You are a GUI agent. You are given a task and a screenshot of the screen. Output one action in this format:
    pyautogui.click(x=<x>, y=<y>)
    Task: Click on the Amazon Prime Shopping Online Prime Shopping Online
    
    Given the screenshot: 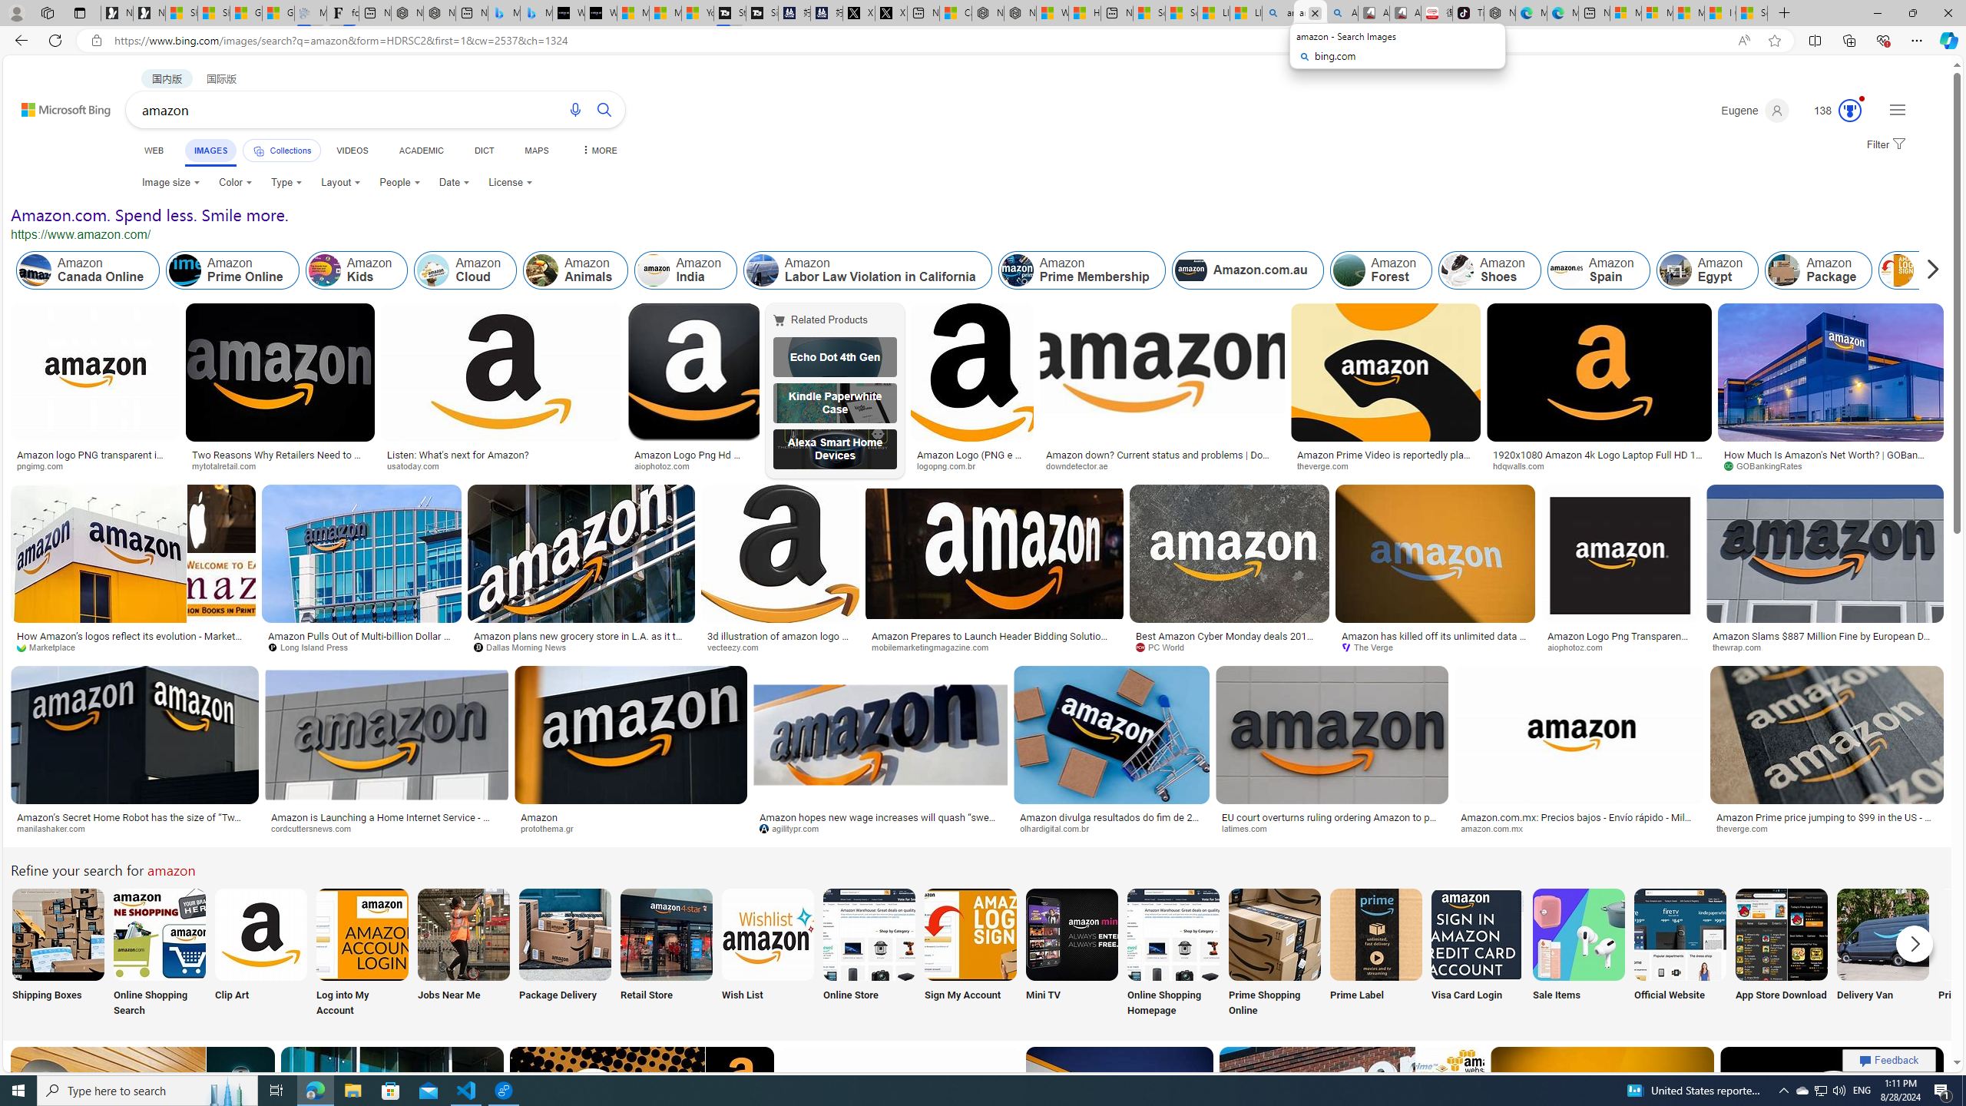 What is the action you would take?
    pyautogui.click(x=1275, y=954)
    